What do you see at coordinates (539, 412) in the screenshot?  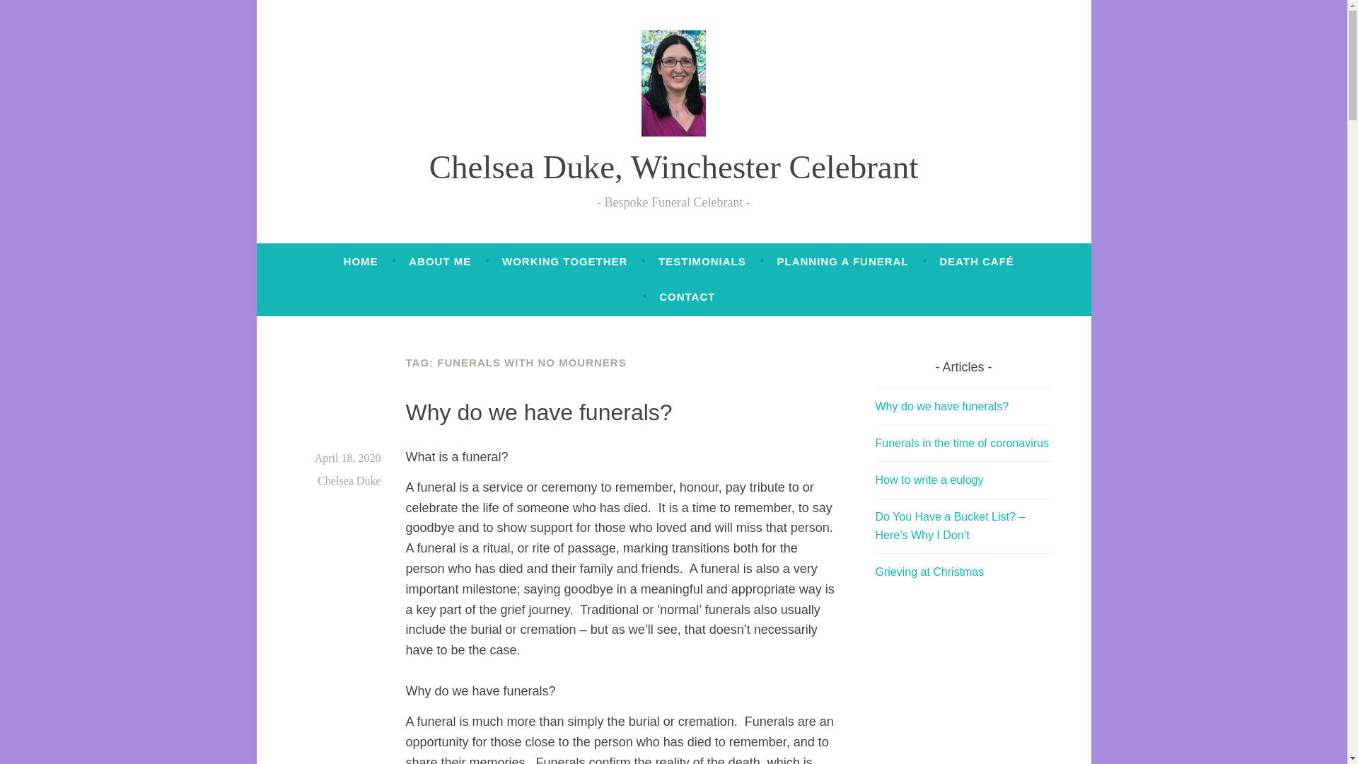 I see `Why do we have funerals?` at bounding box center [539, 412].